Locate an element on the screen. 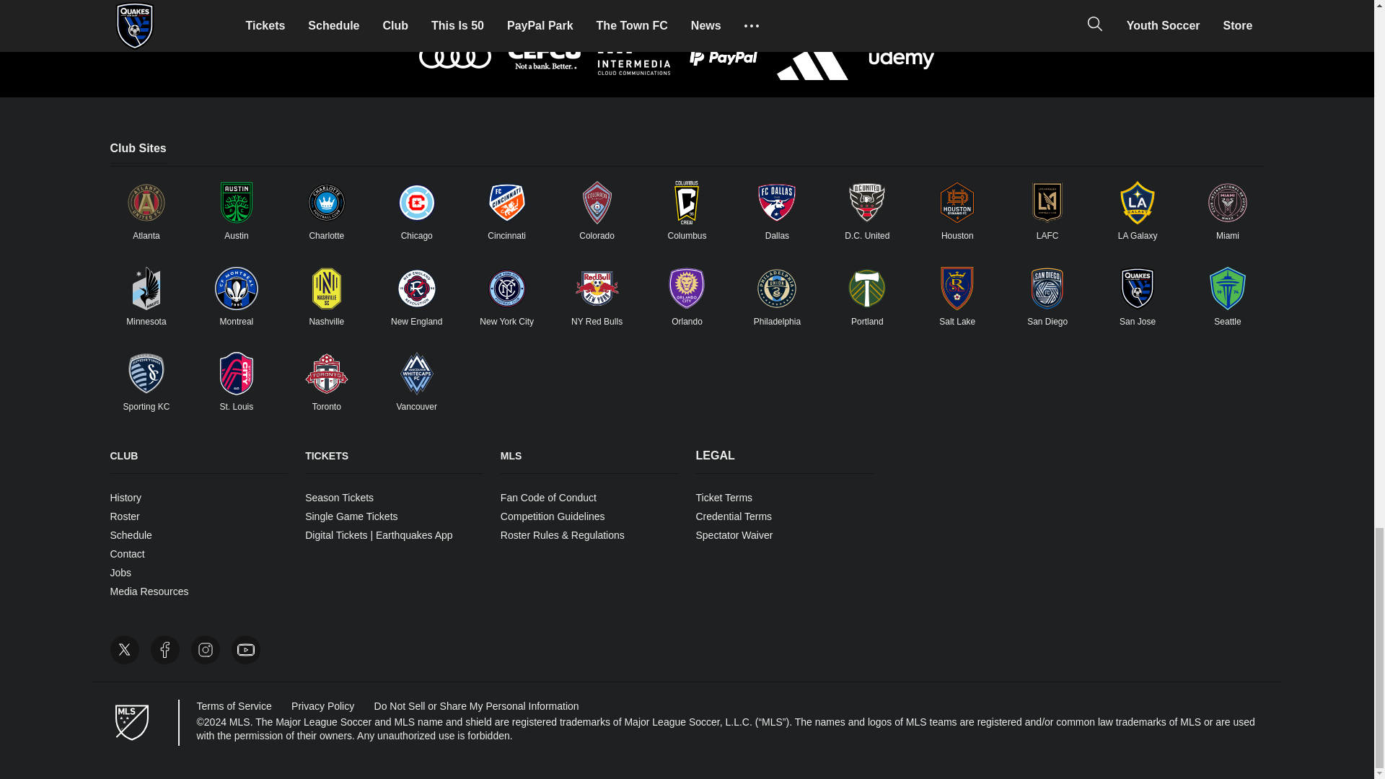  Link to Dallas is located at coordinates (776, 202).